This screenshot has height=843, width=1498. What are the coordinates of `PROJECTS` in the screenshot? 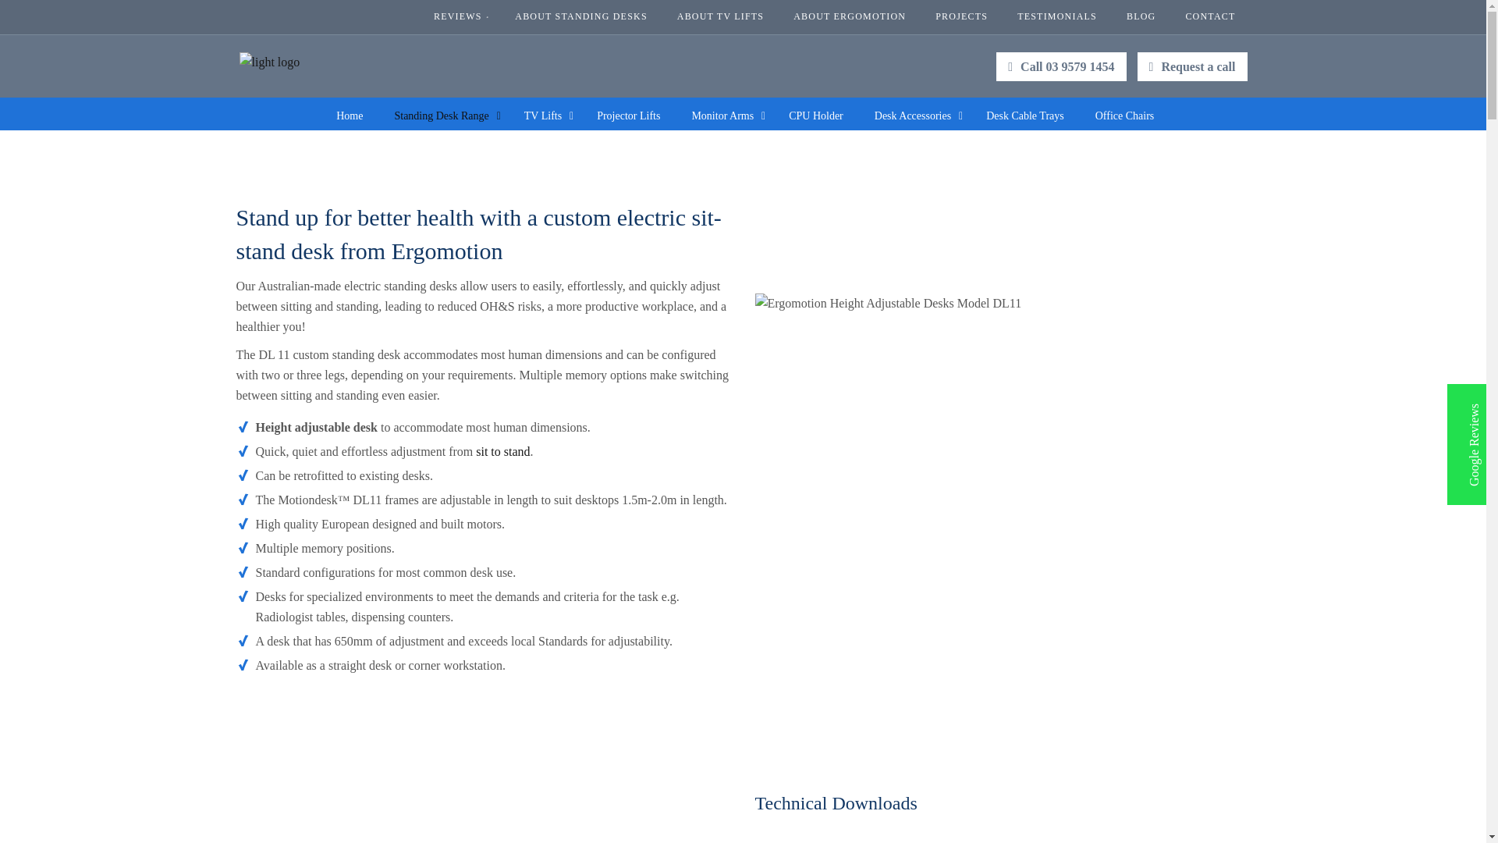 It's located at (961, 16).